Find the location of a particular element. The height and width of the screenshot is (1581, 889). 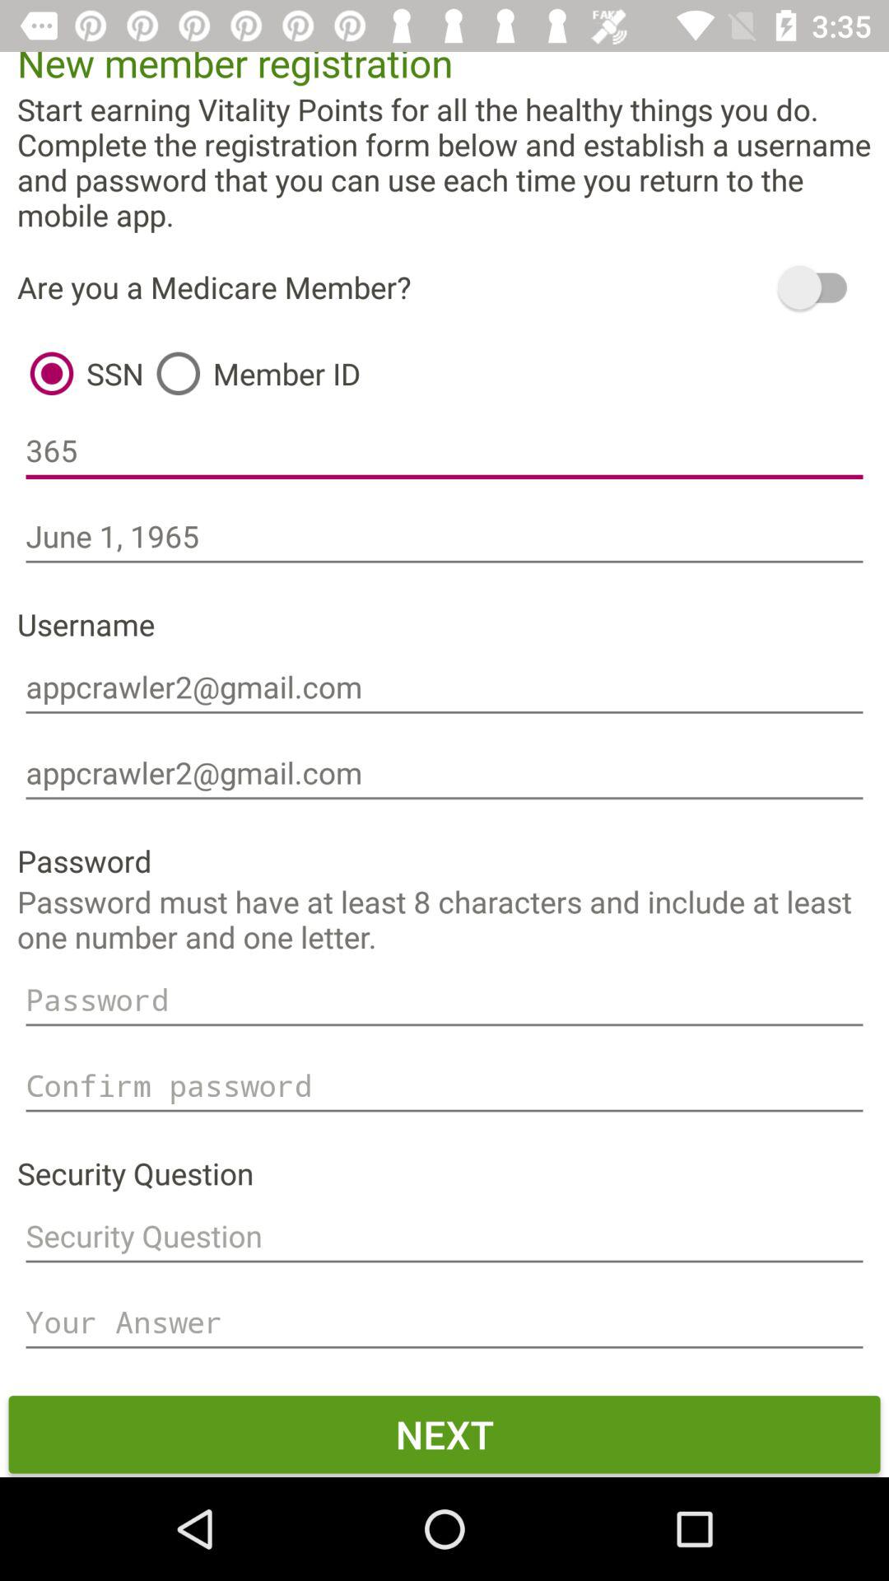

write the security question is located at coordinates (444, 1237).